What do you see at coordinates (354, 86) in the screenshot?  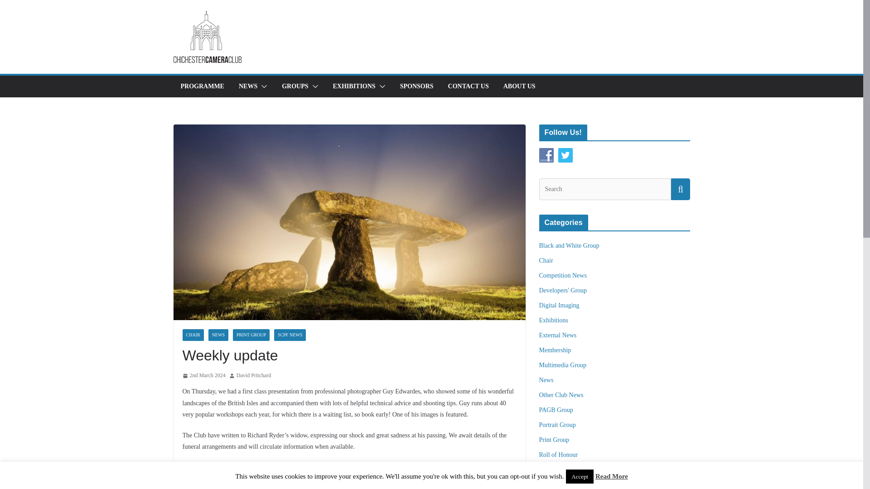 I see `EXHIBITIONS` at bounding box center [354, 86].